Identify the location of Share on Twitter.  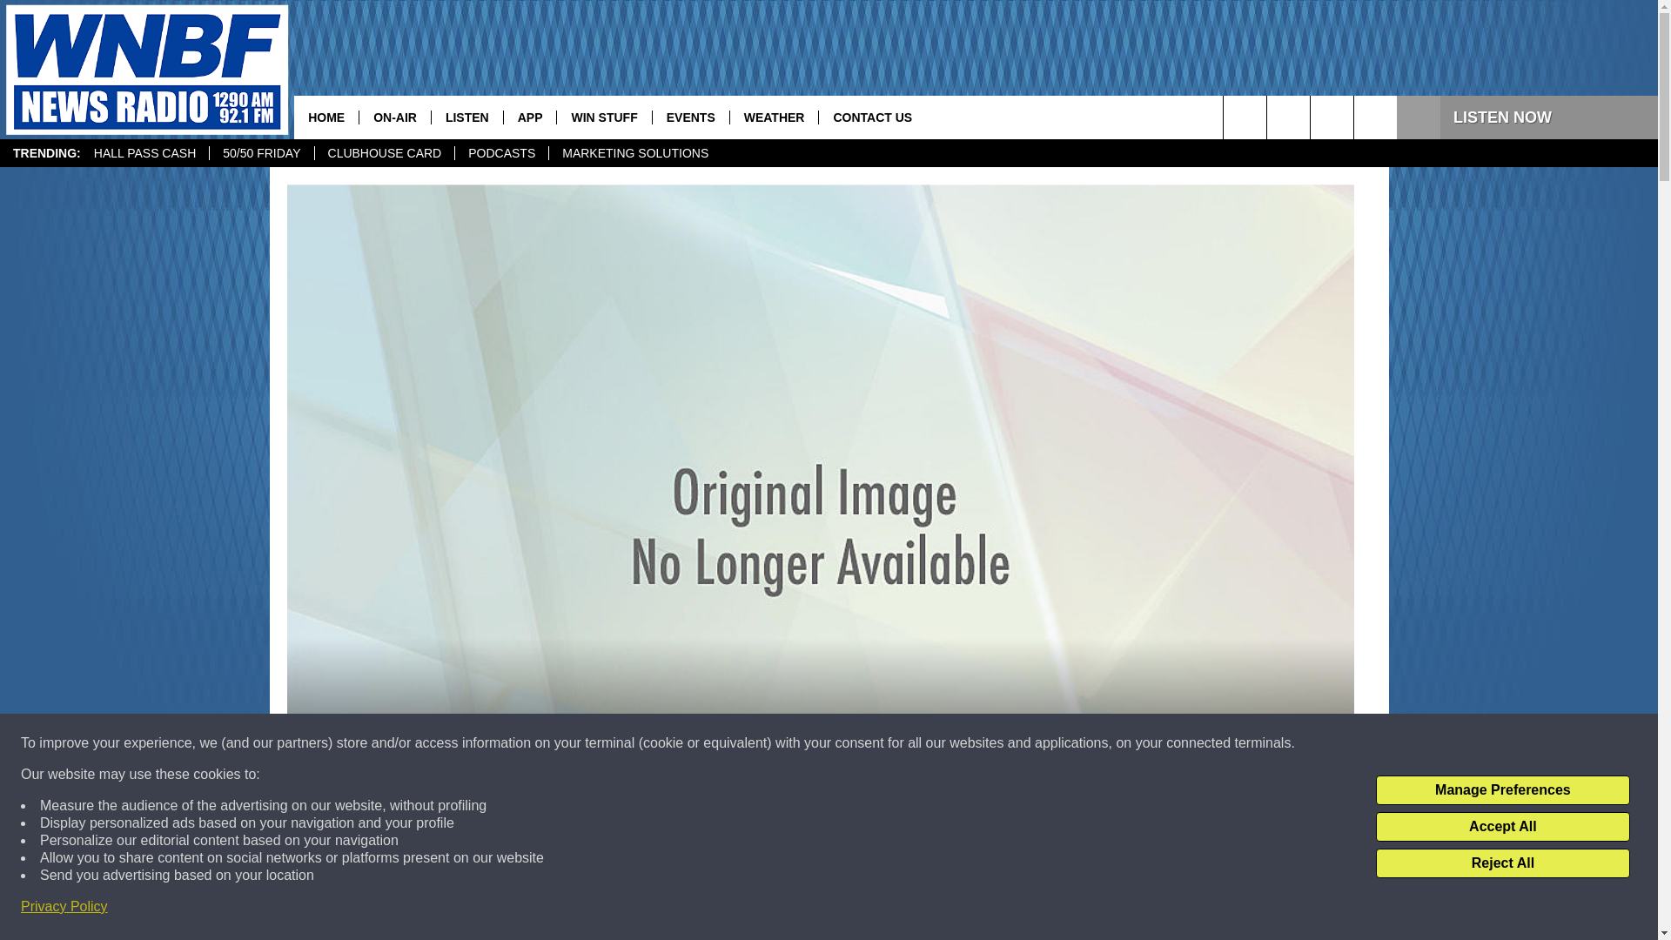
(1046, 909).